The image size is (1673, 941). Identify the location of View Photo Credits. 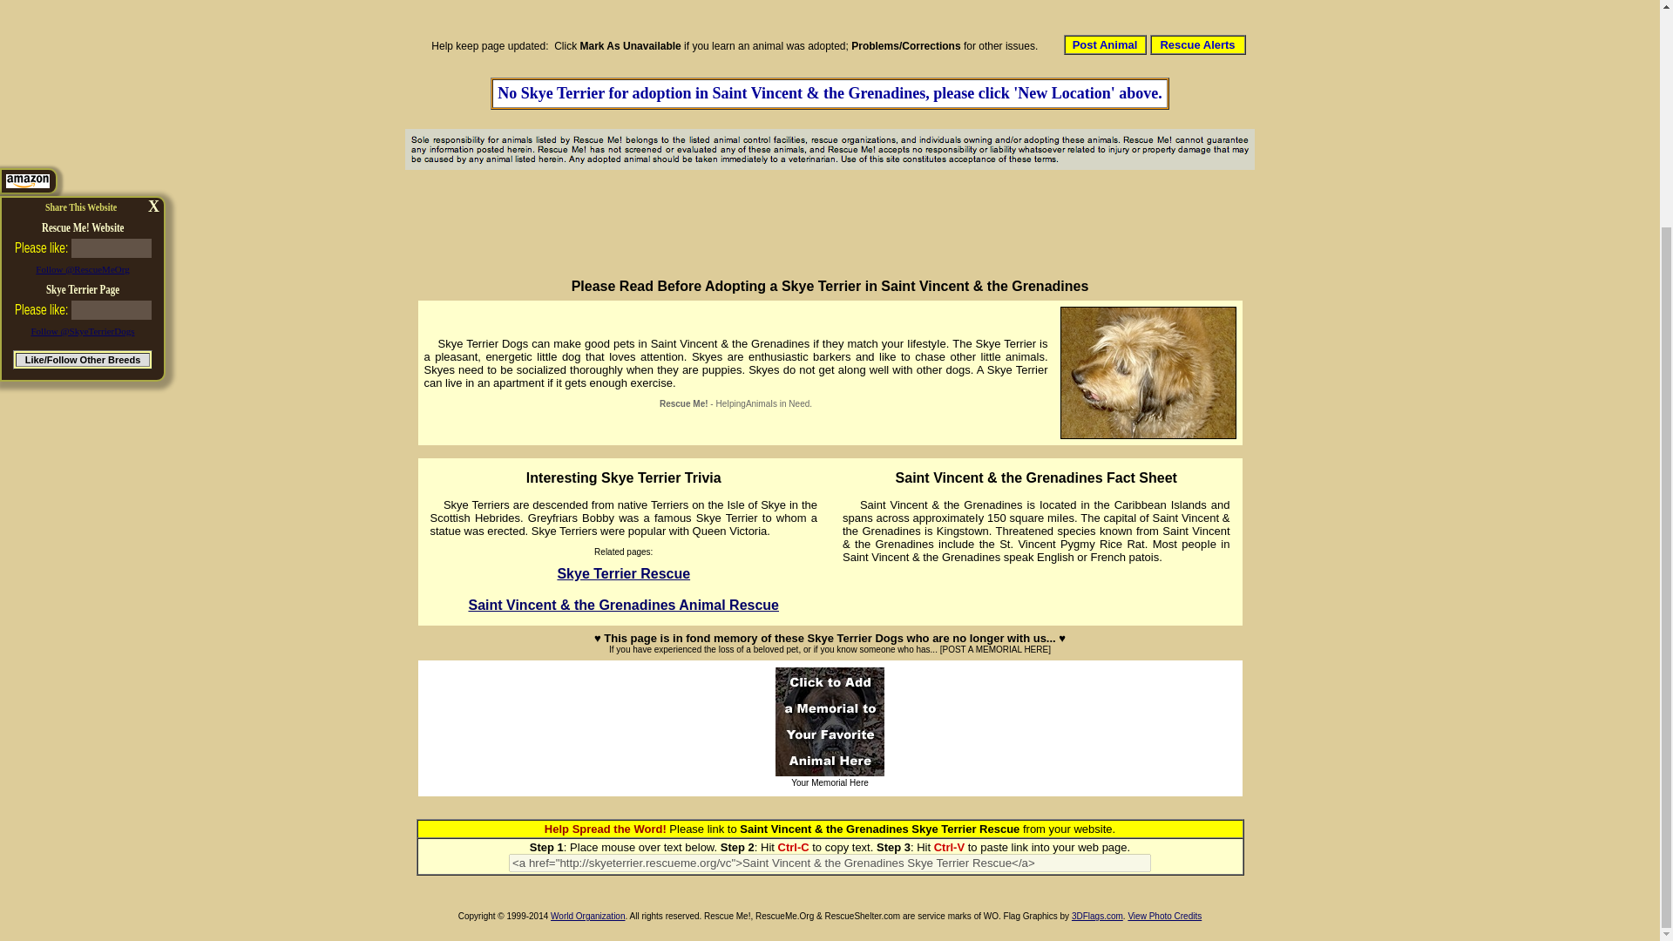
(1164, 917).